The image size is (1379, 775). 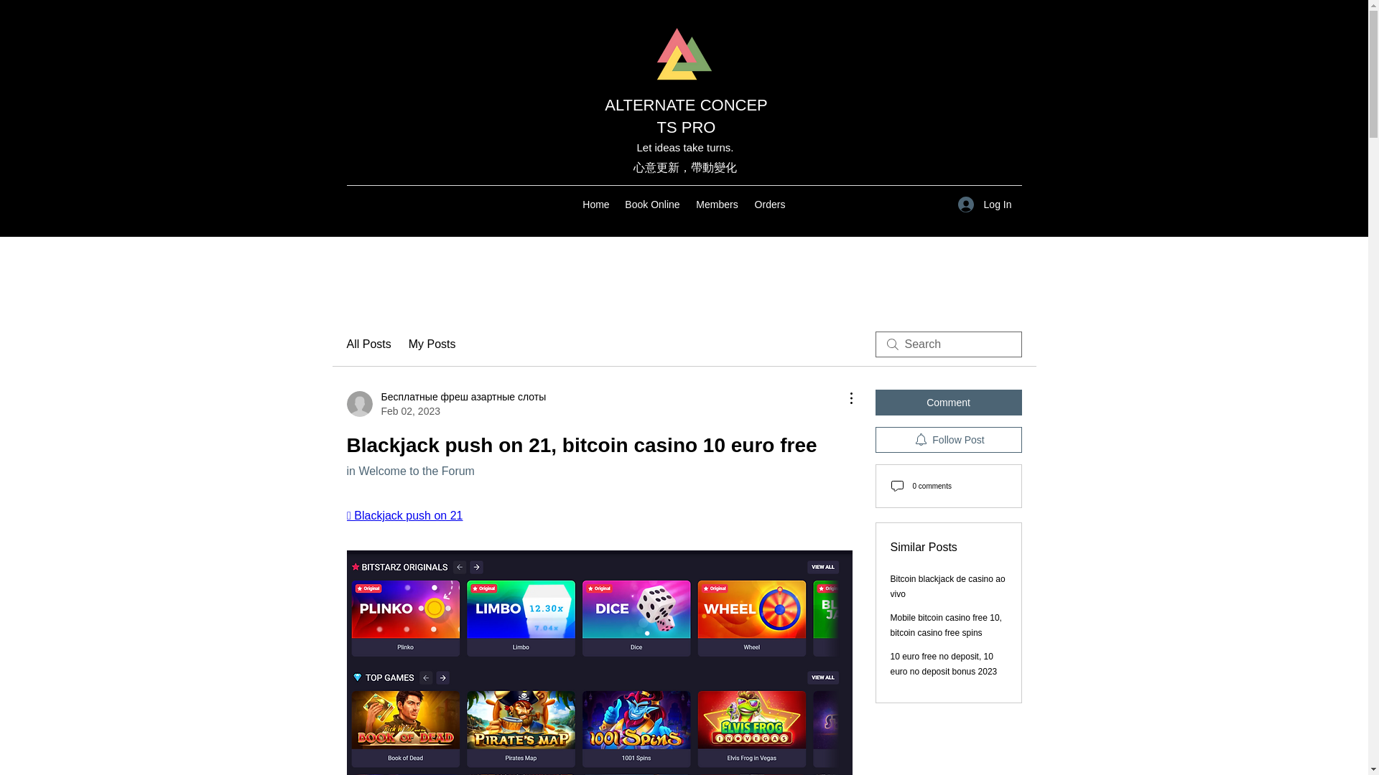 What do you see at coordinates (770, 205) in the screenshot?
I see `Orders` at bounding box center [770, 205].